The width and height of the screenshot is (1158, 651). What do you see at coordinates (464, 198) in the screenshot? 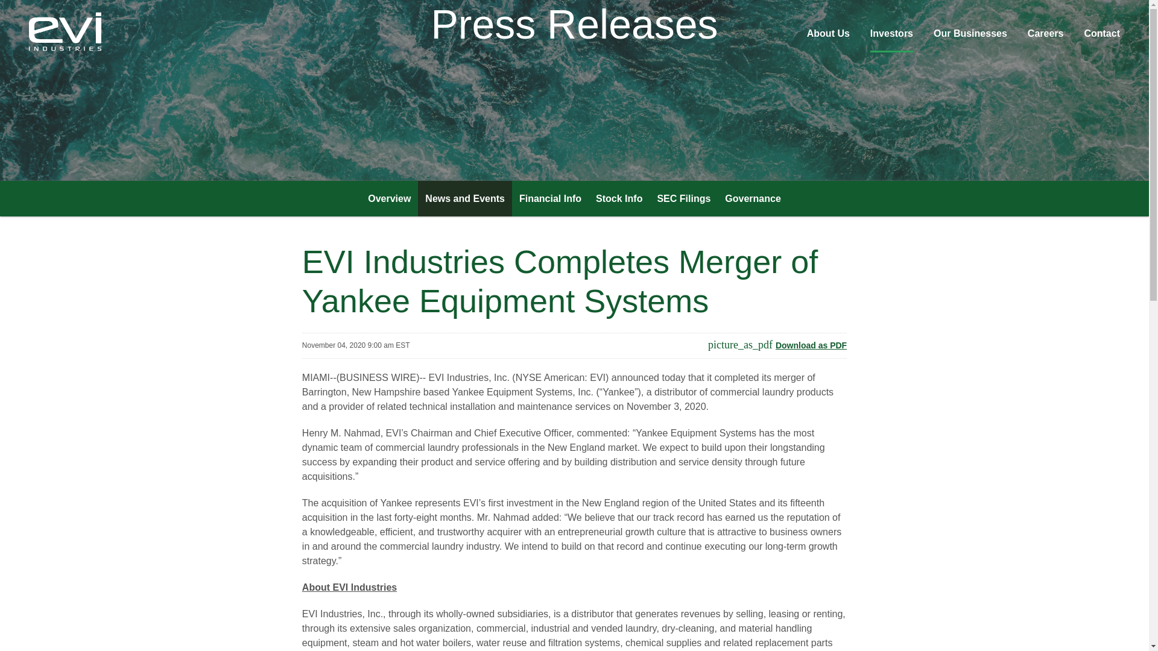
I see `News and Events` at bounding box center [464, 198].